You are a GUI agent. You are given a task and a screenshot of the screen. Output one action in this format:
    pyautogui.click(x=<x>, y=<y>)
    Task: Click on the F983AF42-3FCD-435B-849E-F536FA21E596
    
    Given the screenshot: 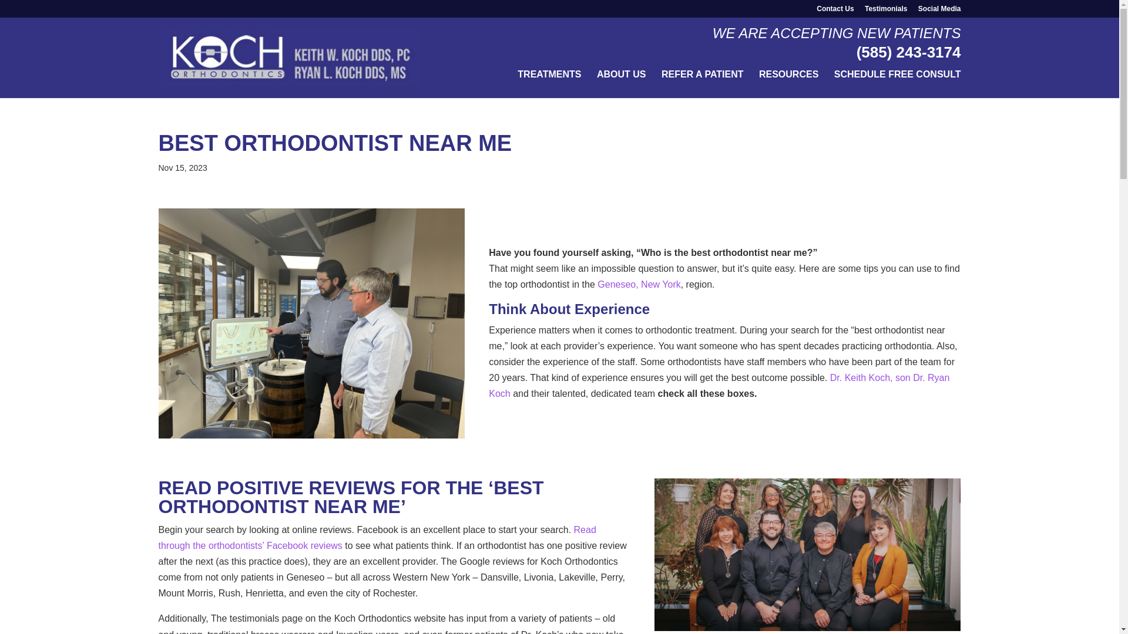 What is the action you would take?
    pyautogui.click(x=311, y=323)
    